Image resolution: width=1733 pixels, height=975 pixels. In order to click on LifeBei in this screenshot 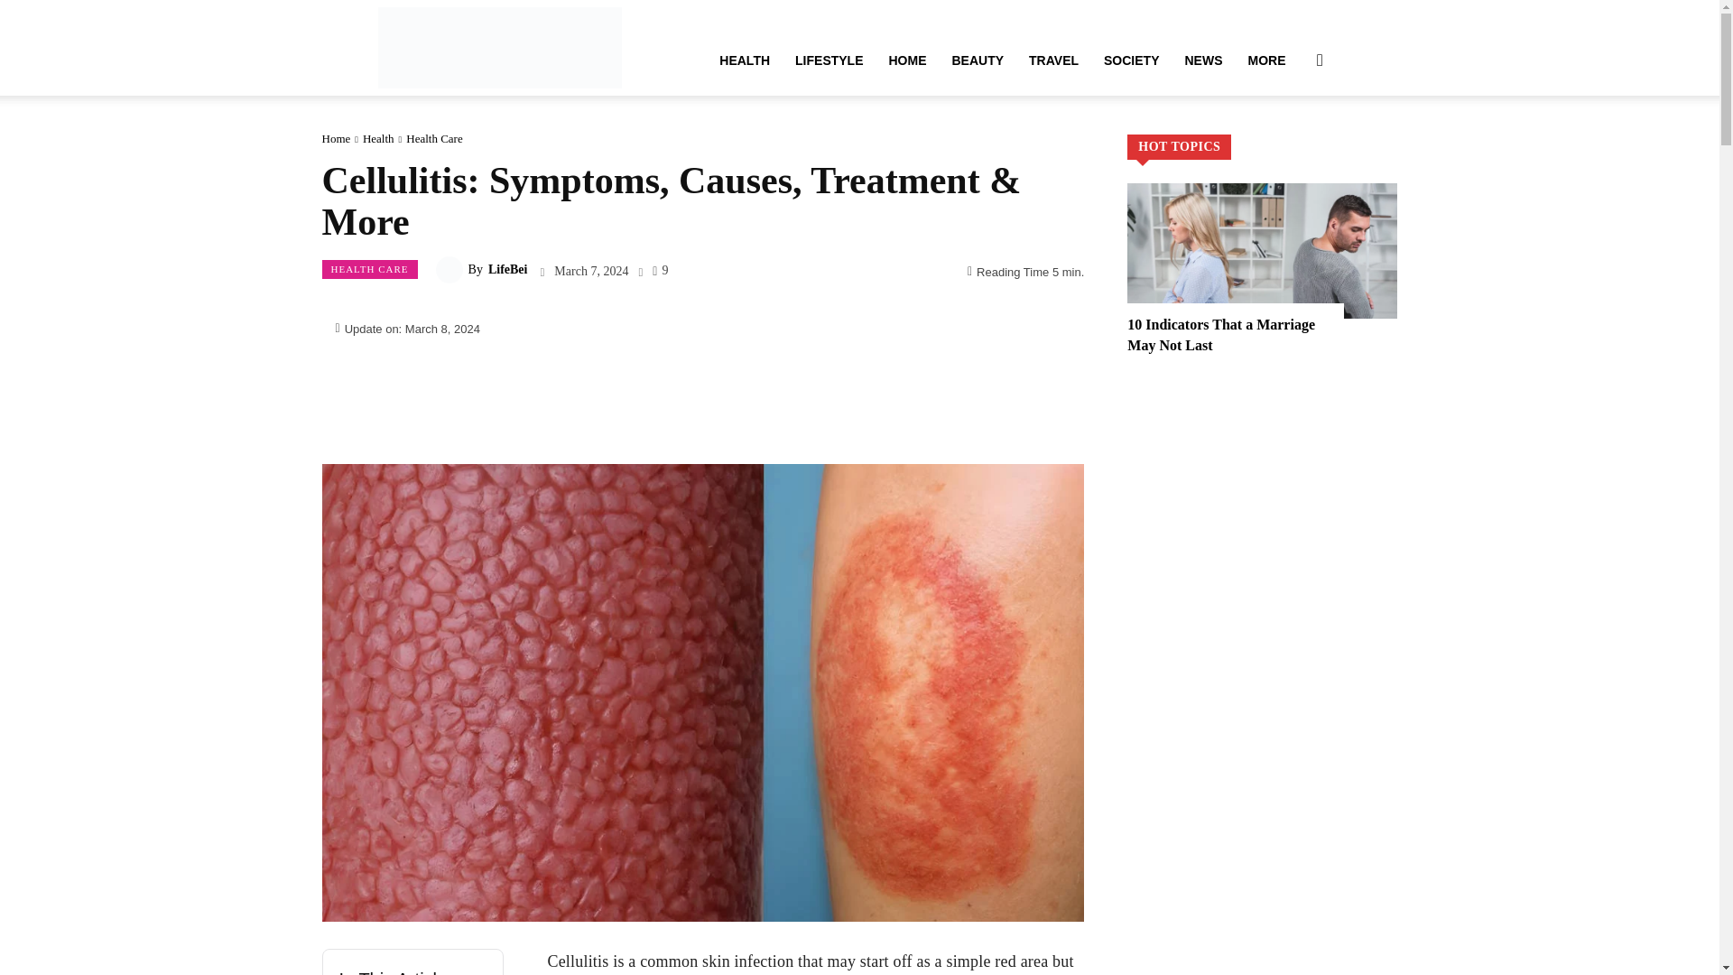, I will do `click(498, 47)`.